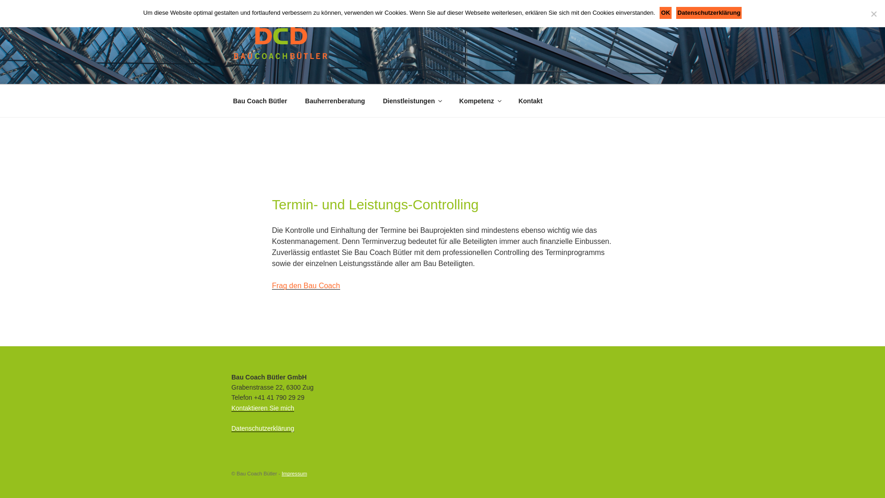 This screenshot has height=498, width=885. What do you see at coordinates (666, 13) in the screenshot?
I see `OK` at bounding box center [666, 13].